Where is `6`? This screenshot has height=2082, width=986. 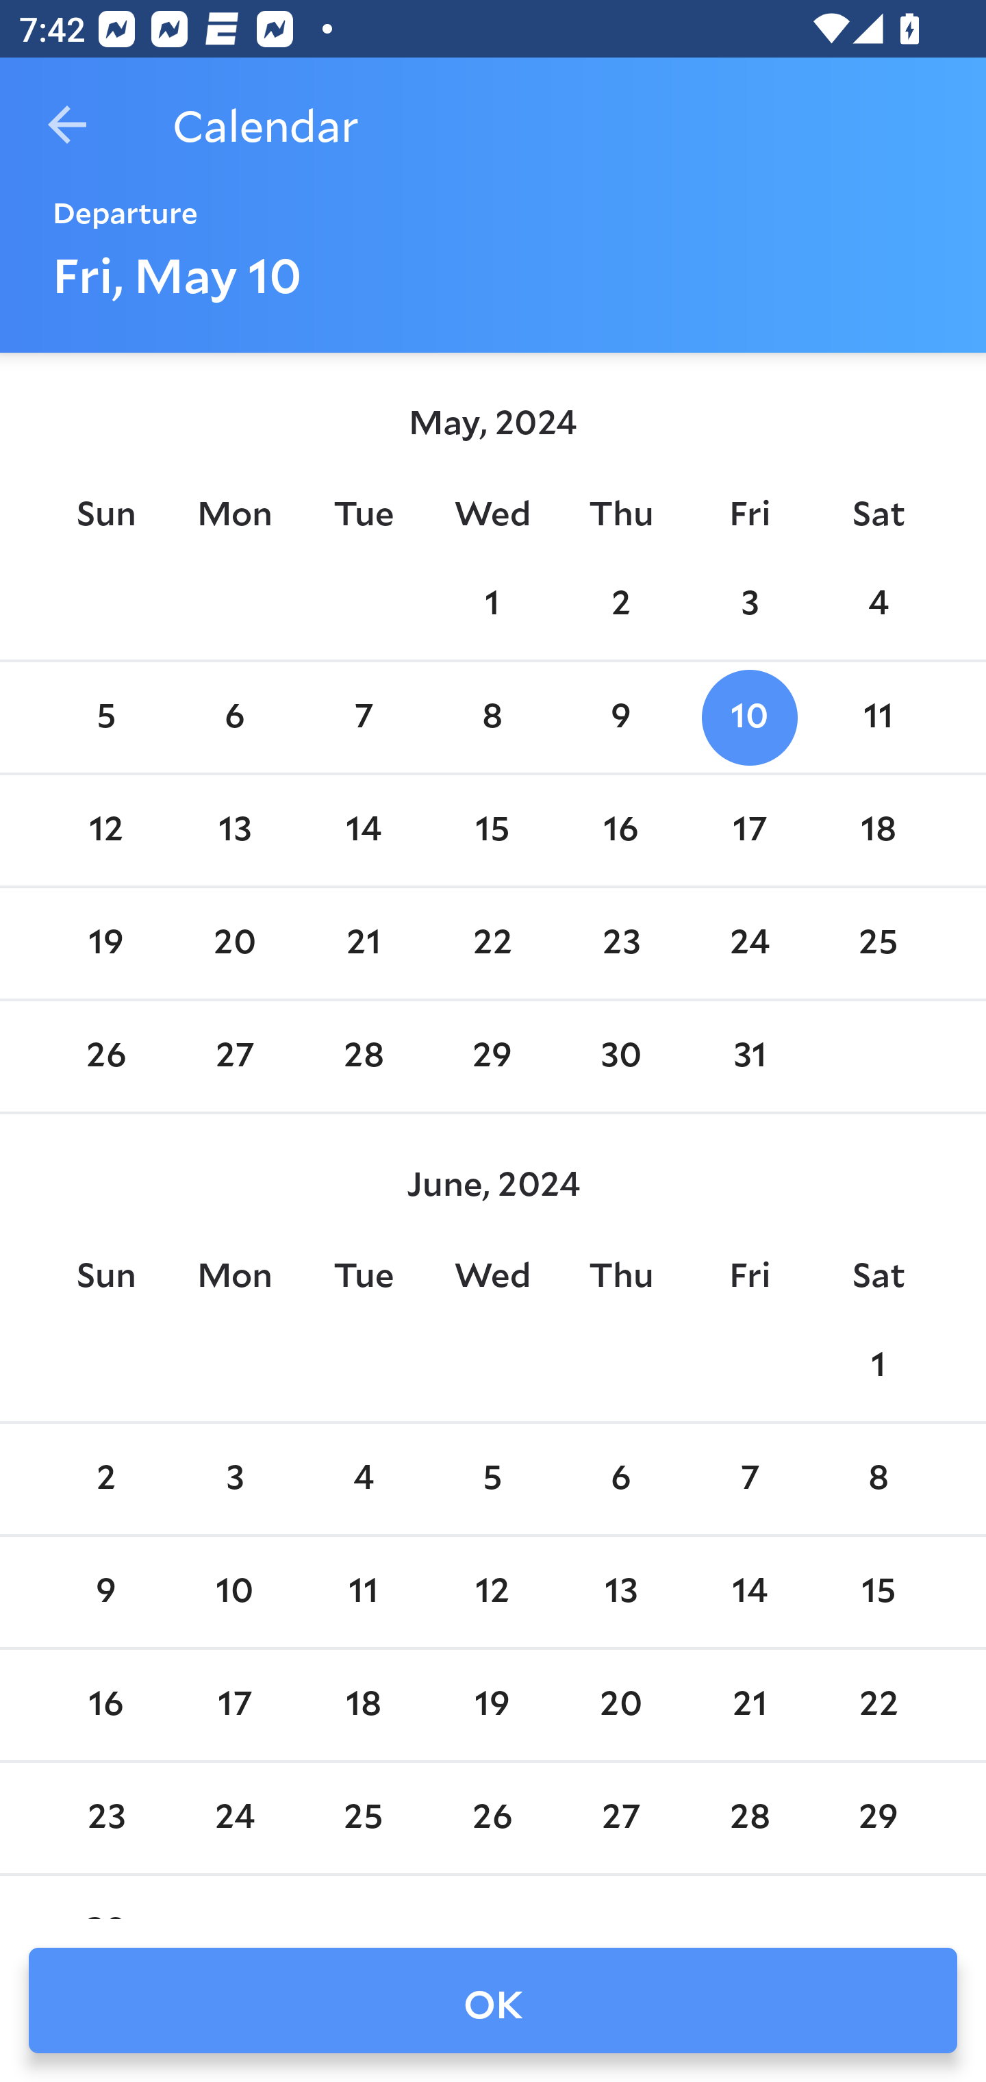 6 is located at coordinates (235, 718).